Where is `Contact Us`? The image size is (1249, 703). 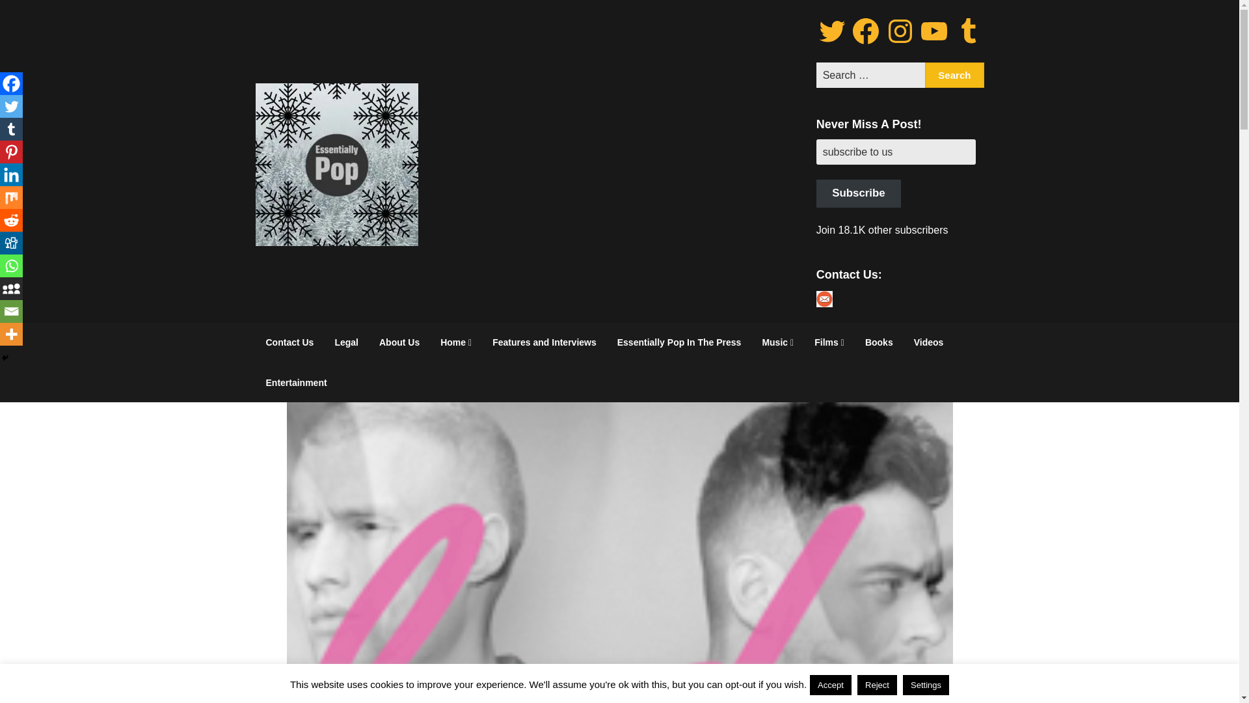 Contact Us is located at coordinates (289, 342).